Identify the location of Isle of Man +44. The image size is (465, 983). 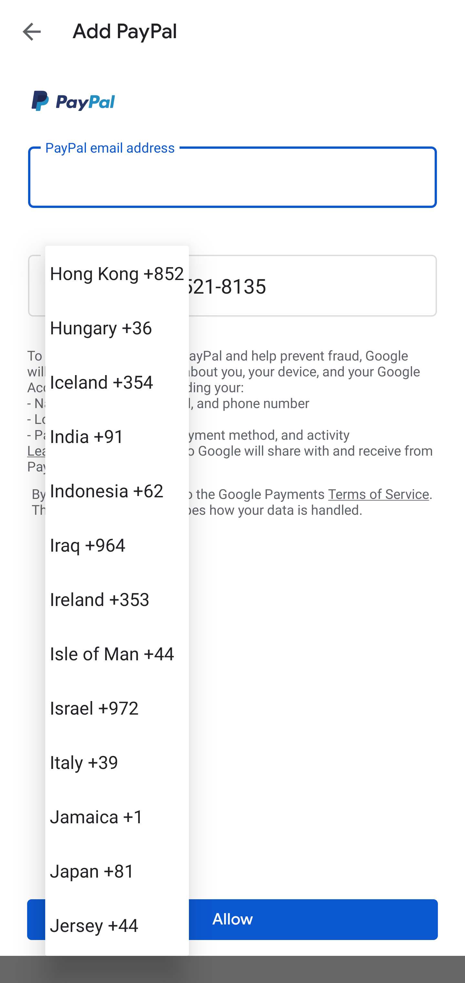
(117, 653).